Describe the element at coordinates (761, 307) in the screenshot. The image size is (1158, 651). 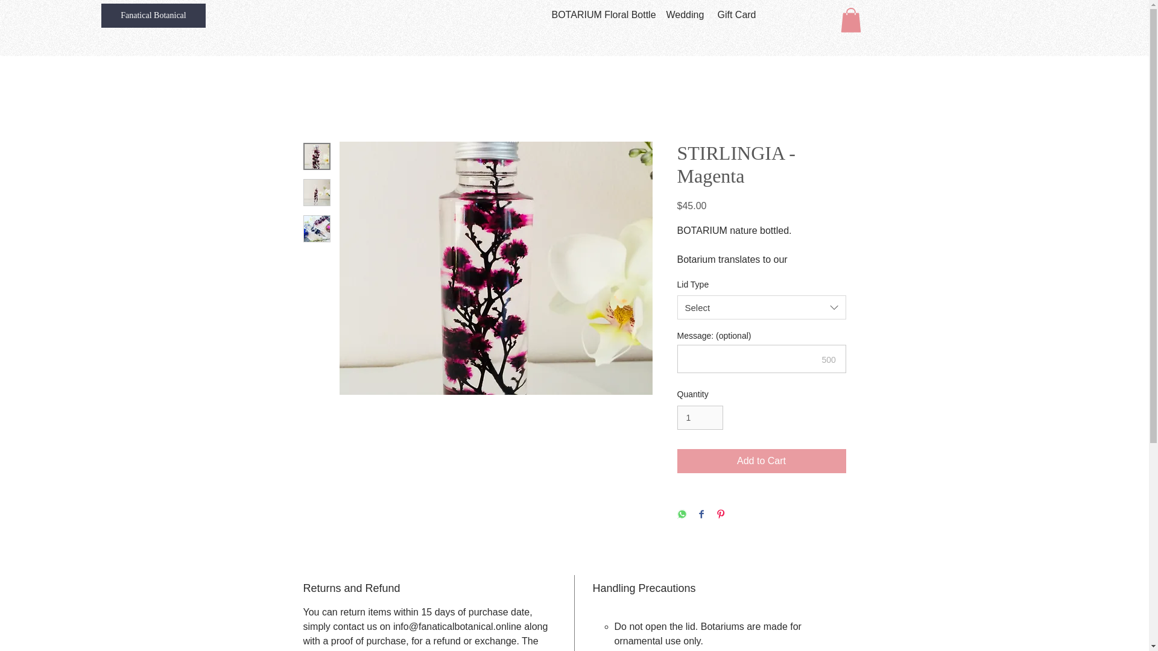
I see `Select` at that location.